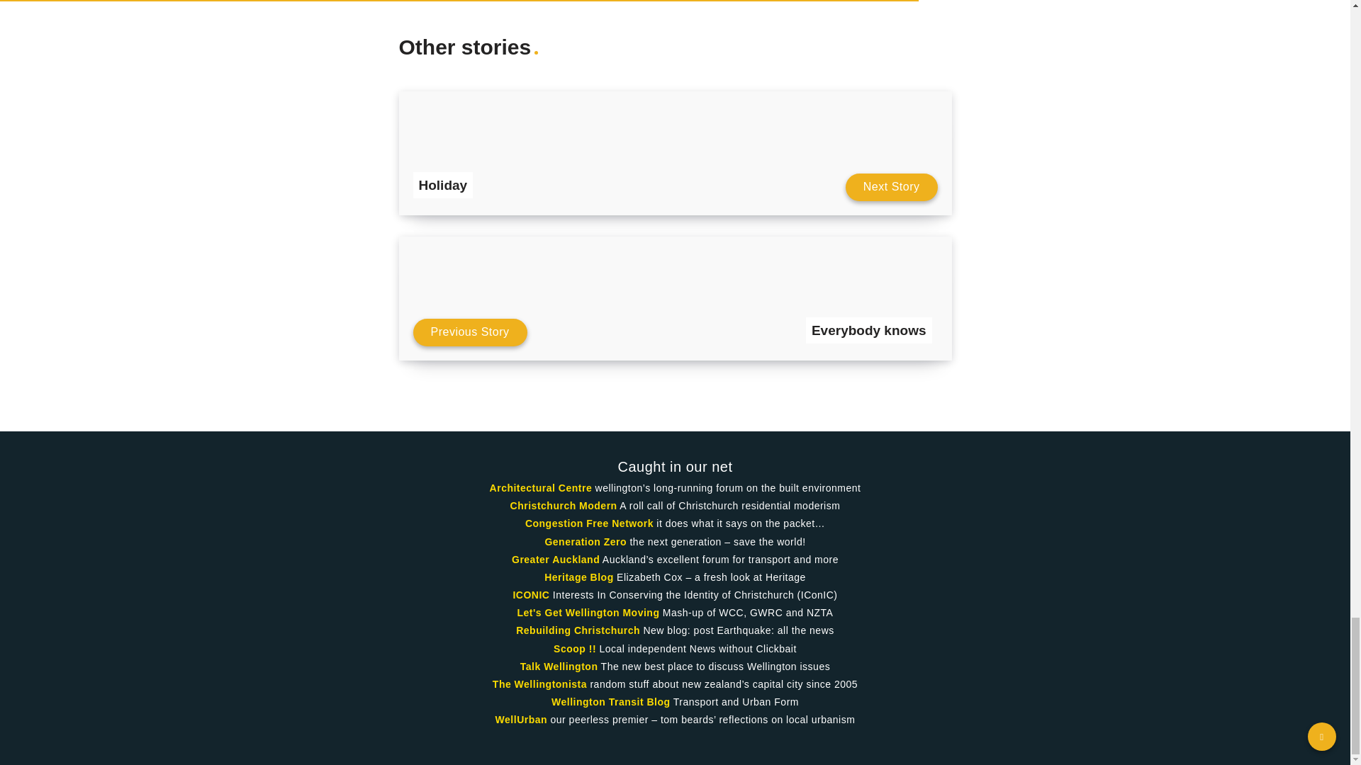  Describe the element at coordinates (589, 523) in the screenshot. I see `Congestion Free Network` at that location.